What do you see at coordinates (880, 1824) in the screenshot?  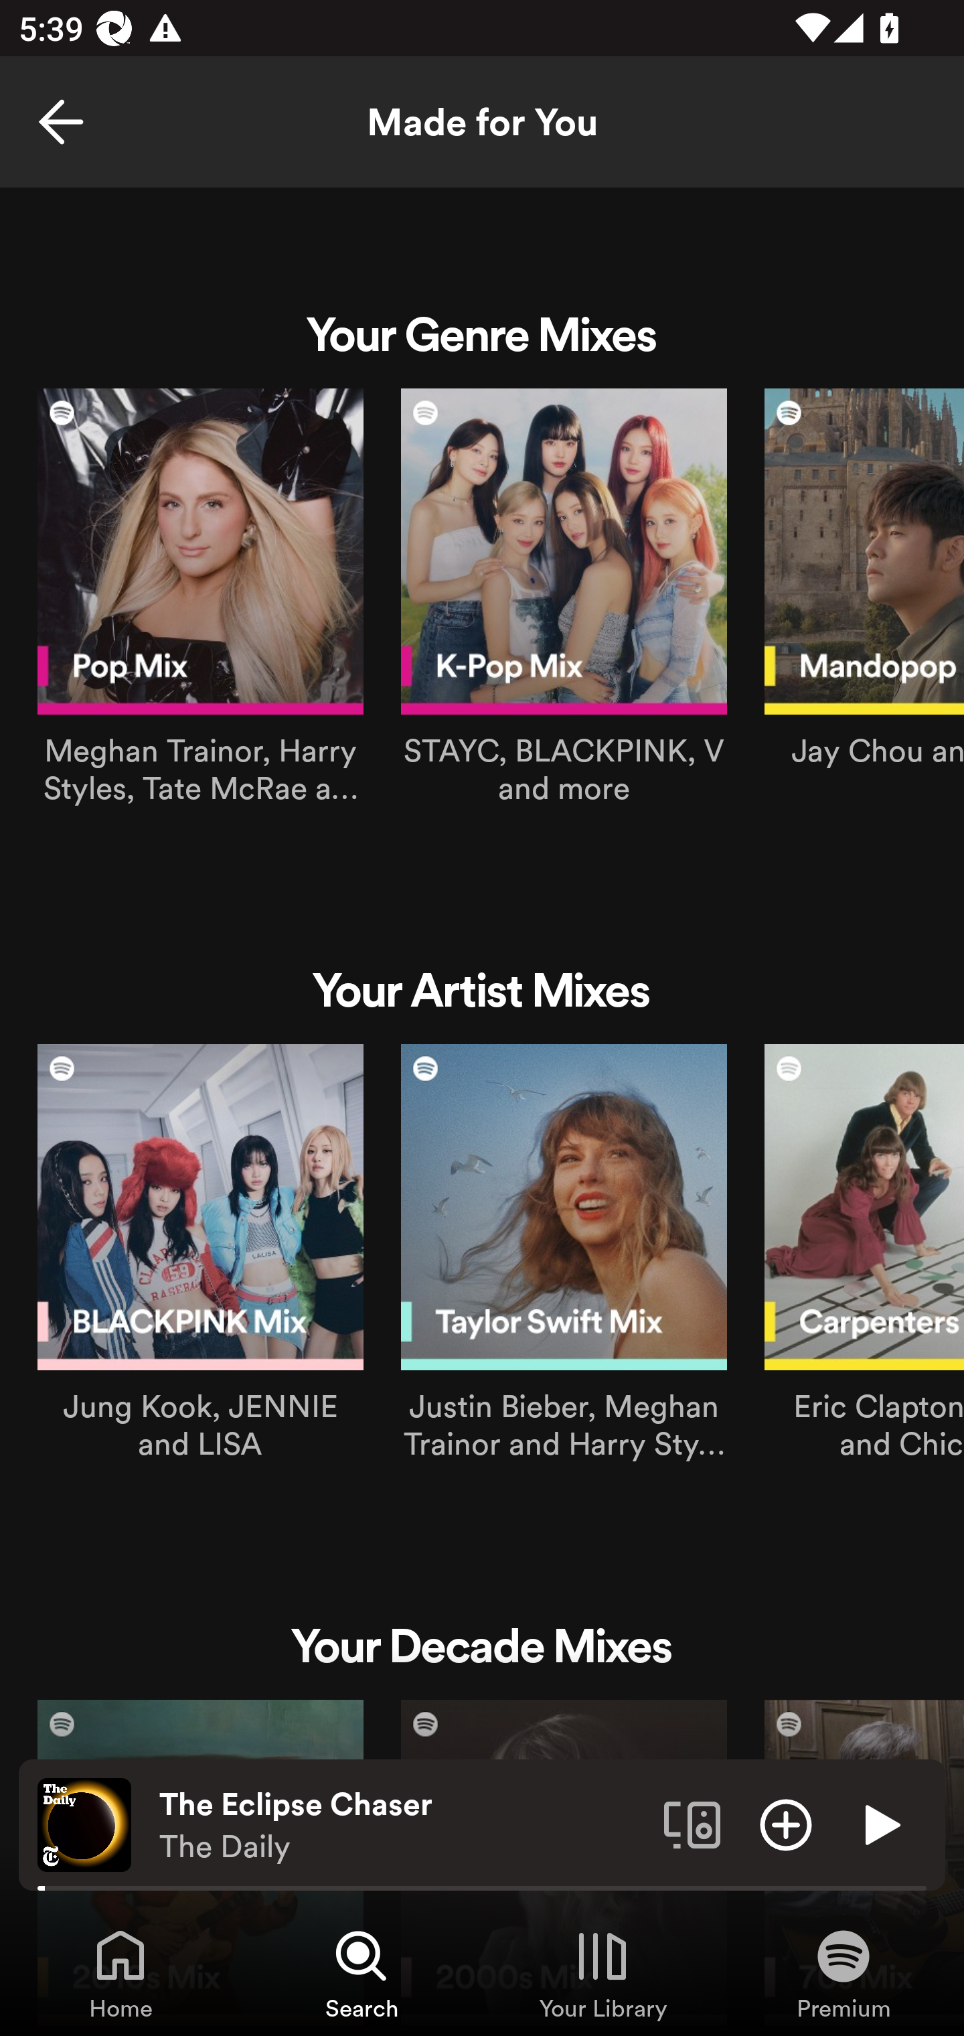 I see `Play` at bounding box center [880, 1824].